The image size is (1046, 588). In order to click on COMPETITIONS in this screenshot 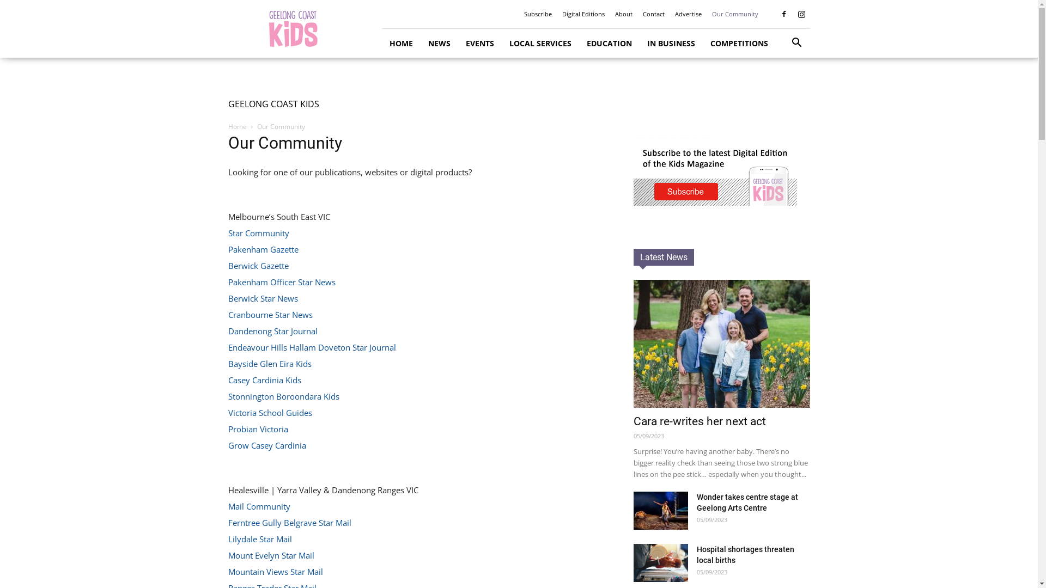, I will do `click(739, 44)`.